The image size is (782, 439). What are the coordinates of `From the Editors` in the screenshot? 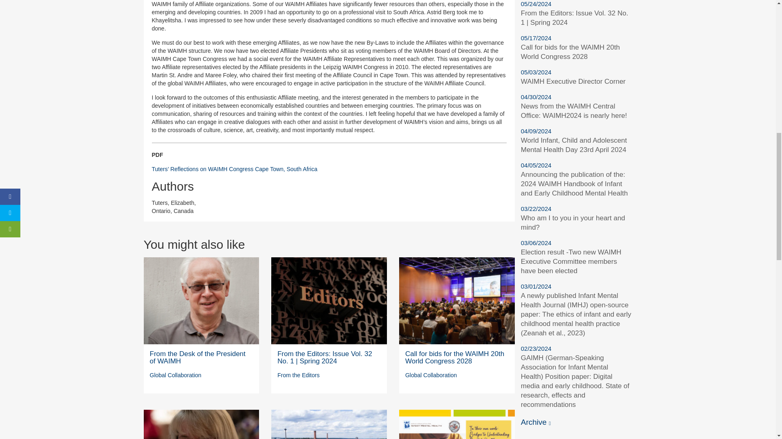 It's located at (298, 375).